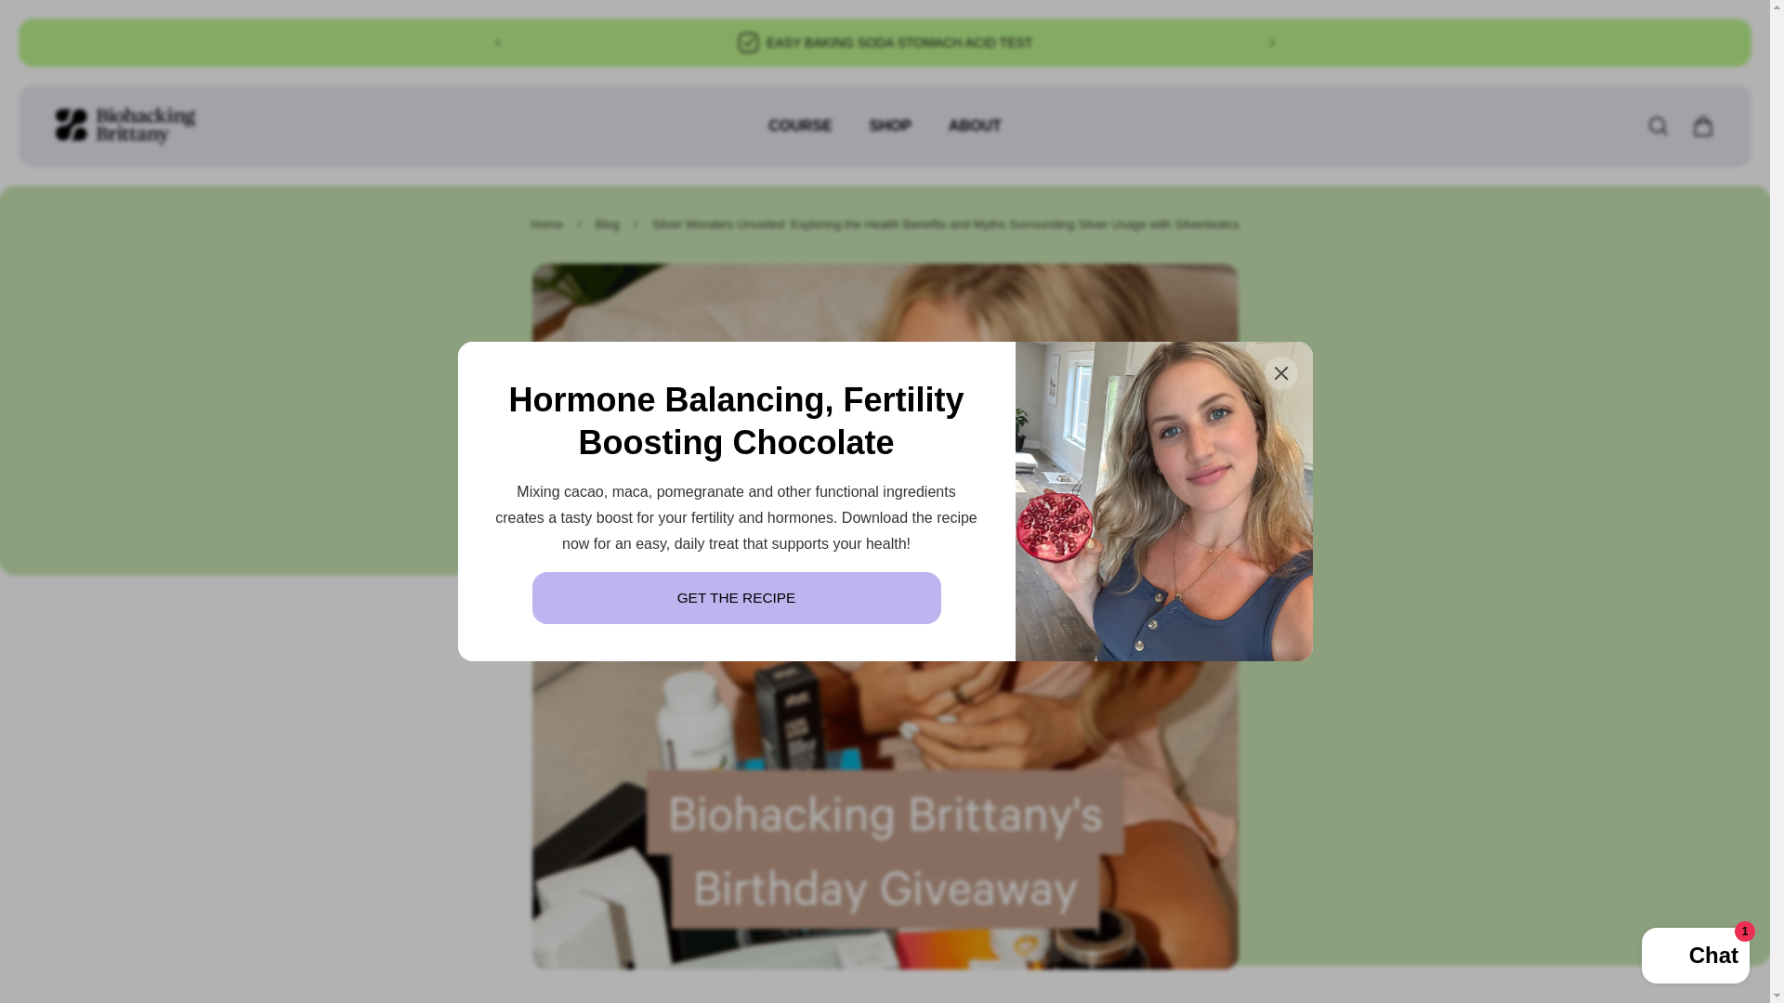 This screenshot has height=1003, width=1784. I want to click on COURSE, so click(799, 136).